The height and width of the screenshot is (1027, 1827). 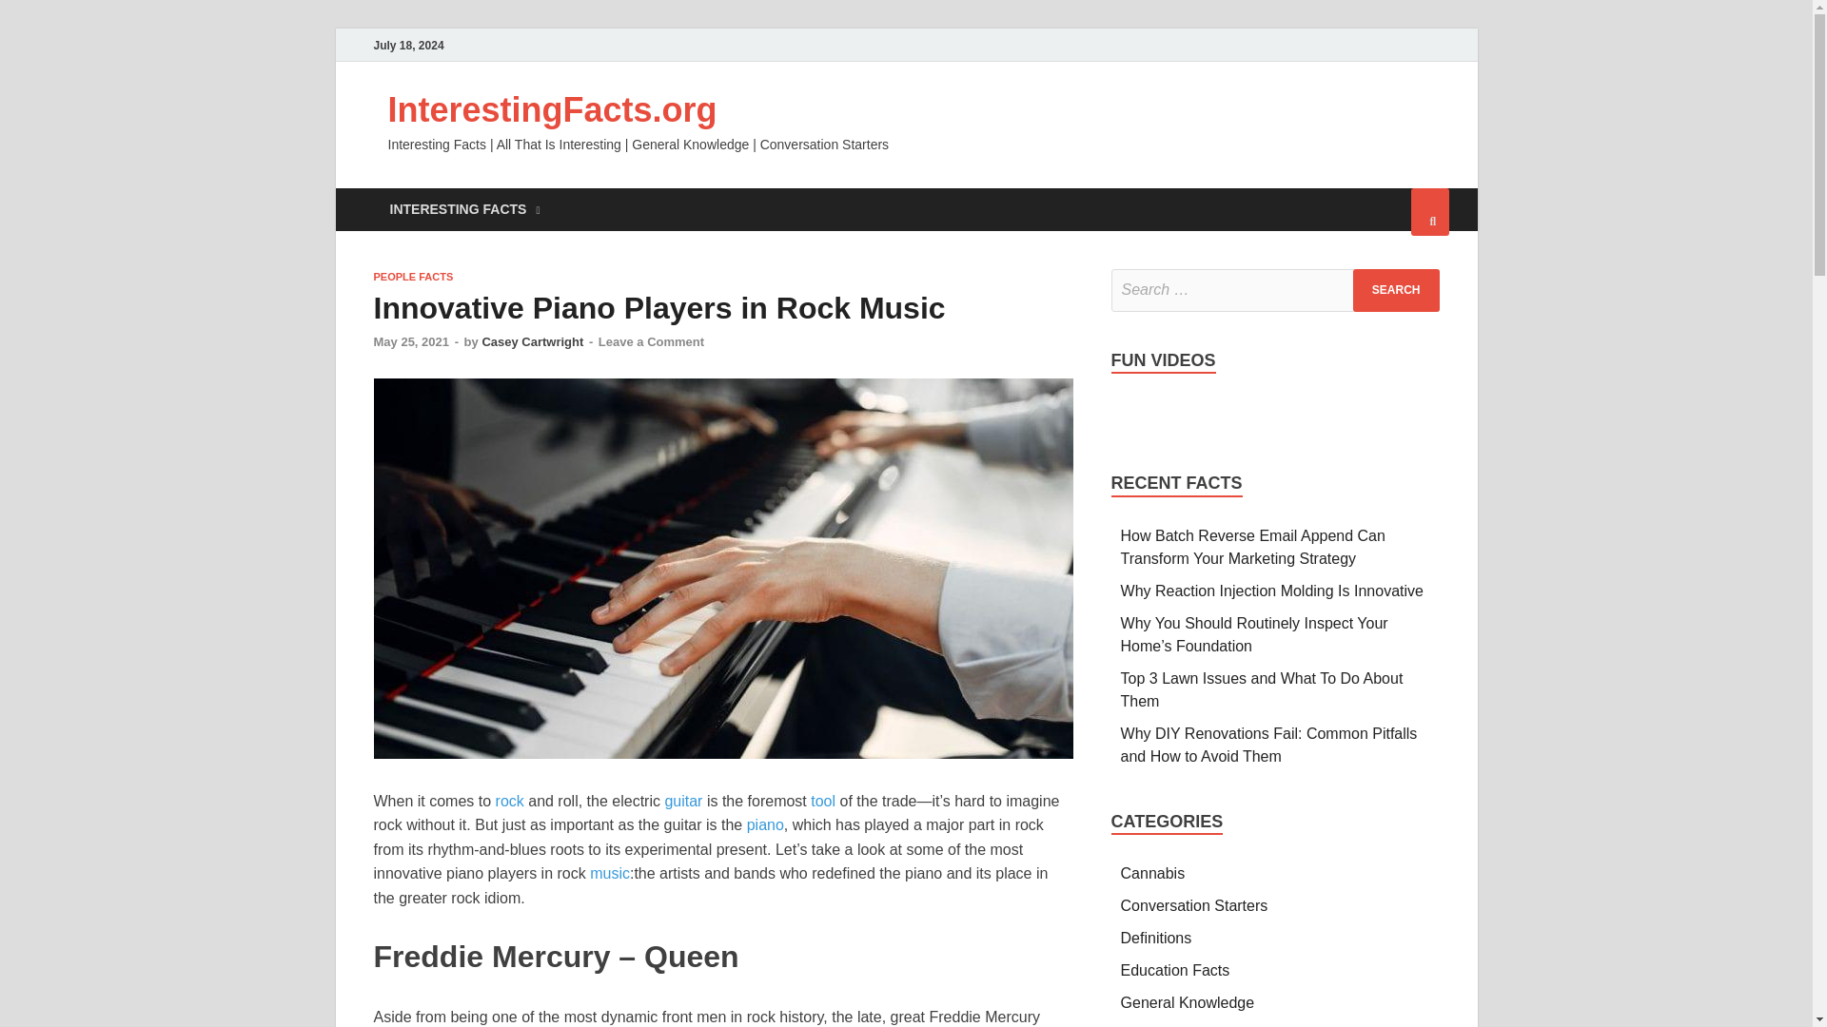 I want to click on PEOPLE FACTS, so click(x=413, y=277).